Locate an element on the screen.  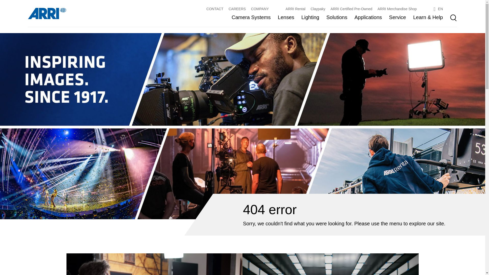
COMPANY is located at coordinates (260, 9).